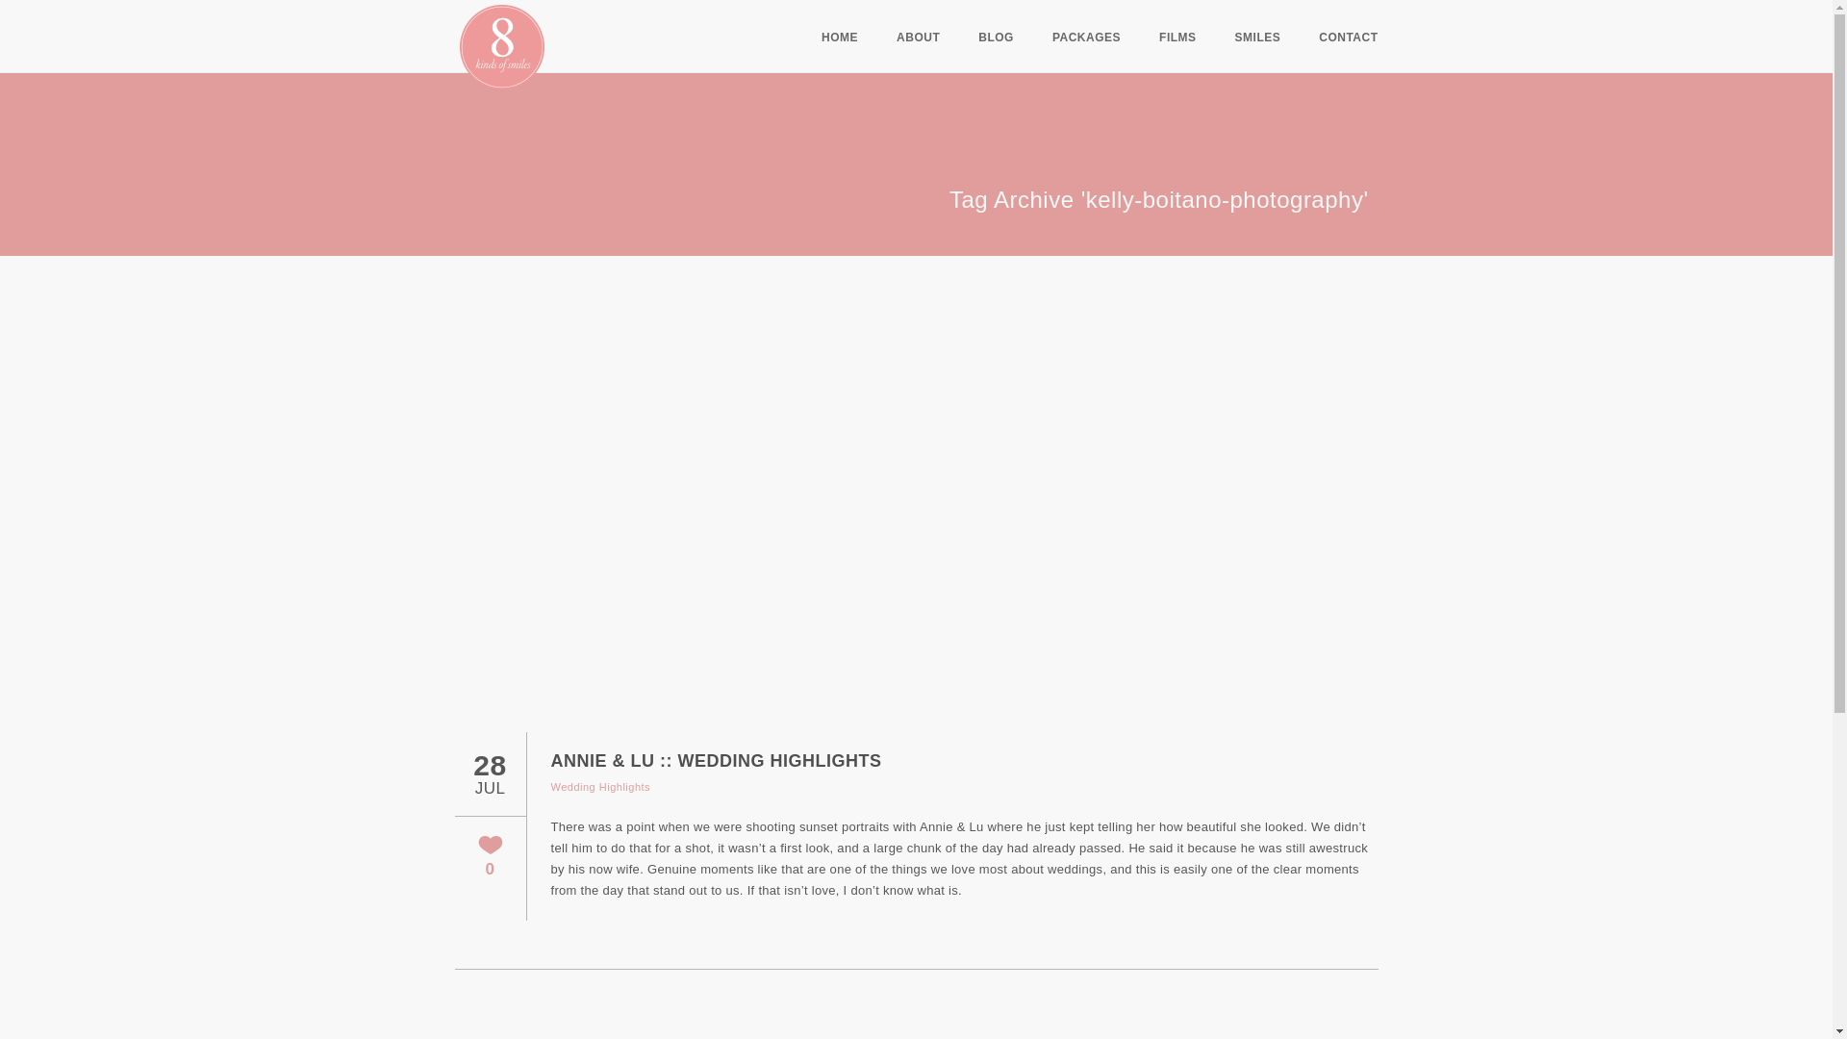  What do you see at coordinates (840, 38) in the screenshot?
I see `HOME` at bounding box center [840, 38].